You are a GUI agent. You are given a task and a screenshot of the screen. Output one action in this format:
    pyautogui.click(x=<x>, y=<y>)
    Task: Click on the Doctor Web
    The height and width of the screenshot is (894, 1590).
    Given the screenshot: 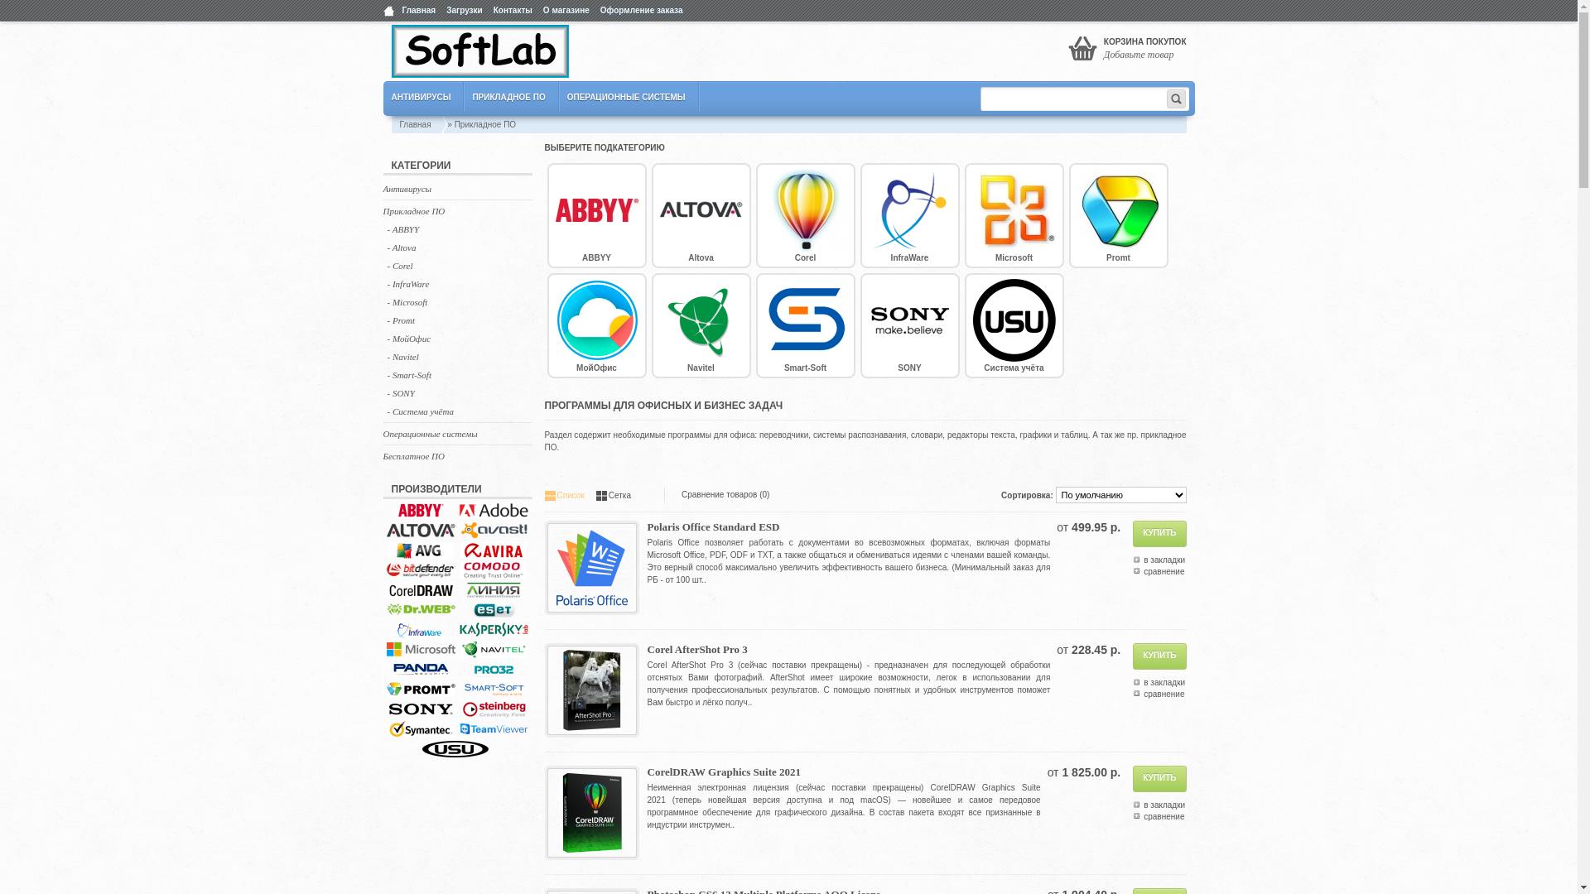 What is the action you would take?
    pyautogui.click(x=421, y=610)
    